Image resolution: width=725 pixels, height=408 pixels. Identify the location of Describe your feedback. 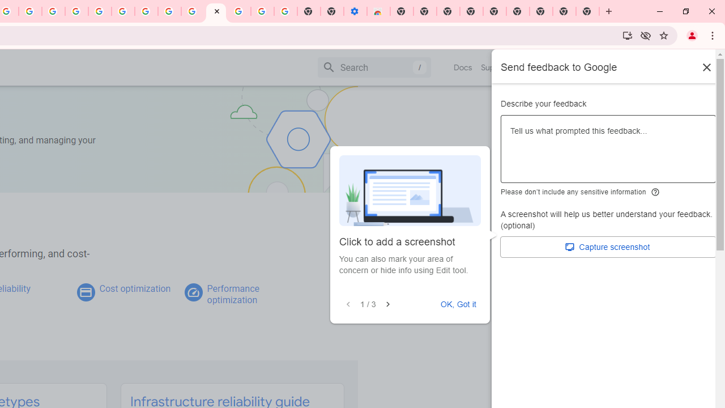
(608, 154).